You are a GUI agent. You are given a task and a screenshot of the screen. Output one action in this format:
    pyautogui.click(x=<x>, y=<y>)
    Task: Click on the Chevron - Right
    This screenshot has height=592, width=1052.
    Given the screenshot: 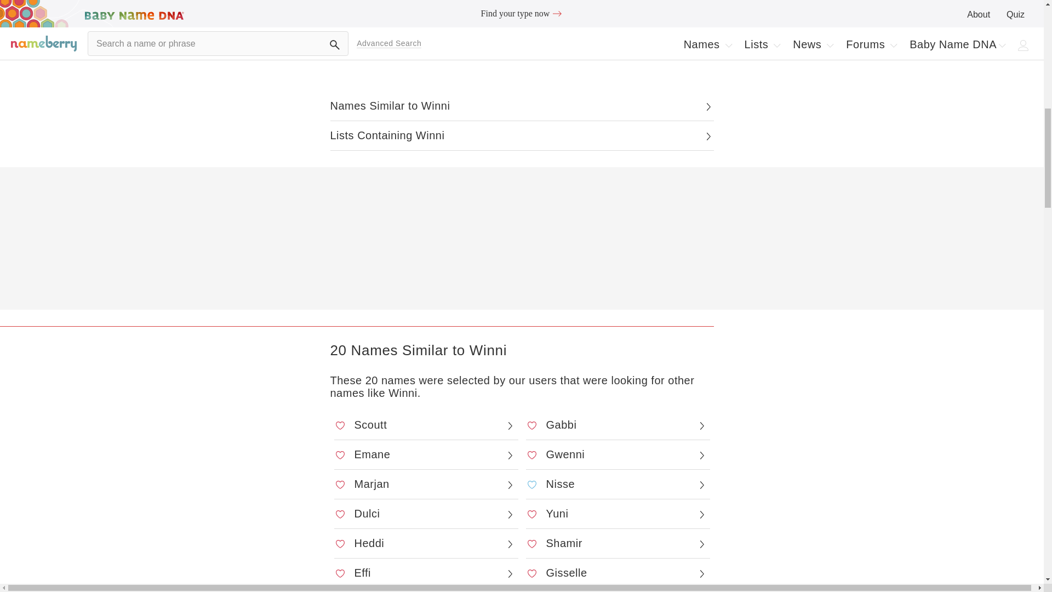 What is the action you would take?
    pyautogui.click(x=510, y=425)
    